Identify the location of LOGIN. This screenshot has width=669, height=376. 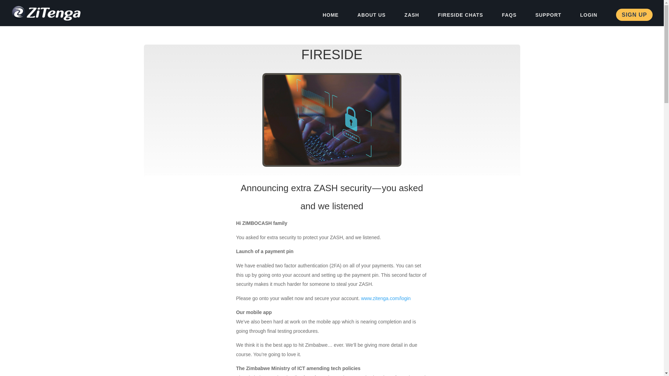
(589, 19).